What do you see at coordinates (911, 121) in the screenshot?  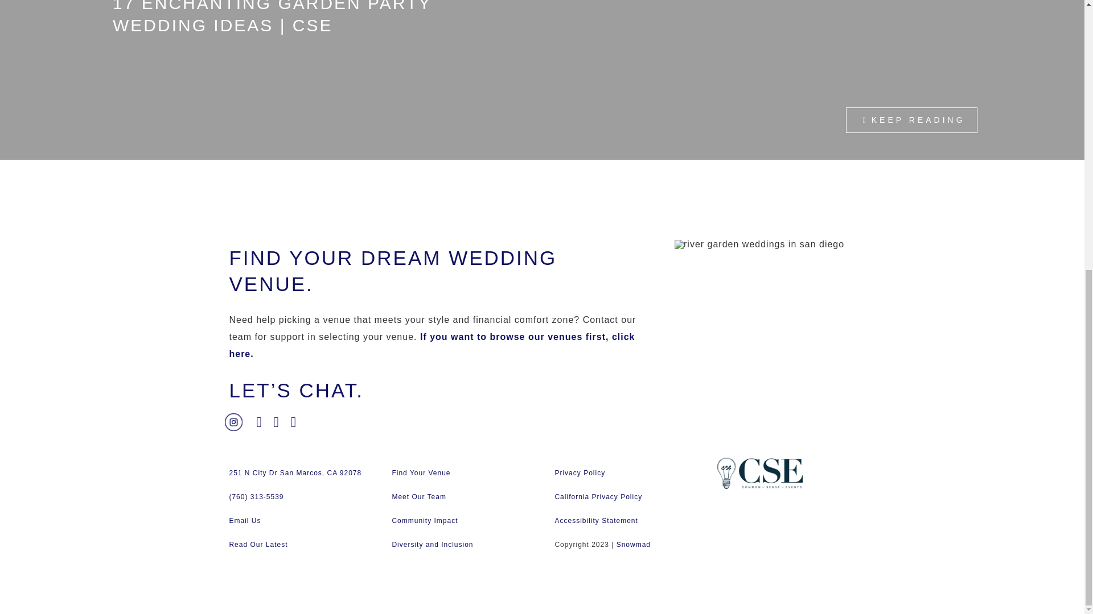 I see `KEEP READING` at bounding box center [911, 121].